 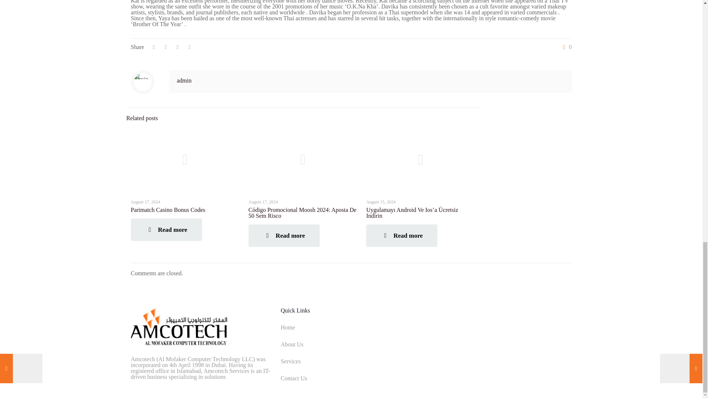 I want to click on Read more, so click(x=284, y=235).